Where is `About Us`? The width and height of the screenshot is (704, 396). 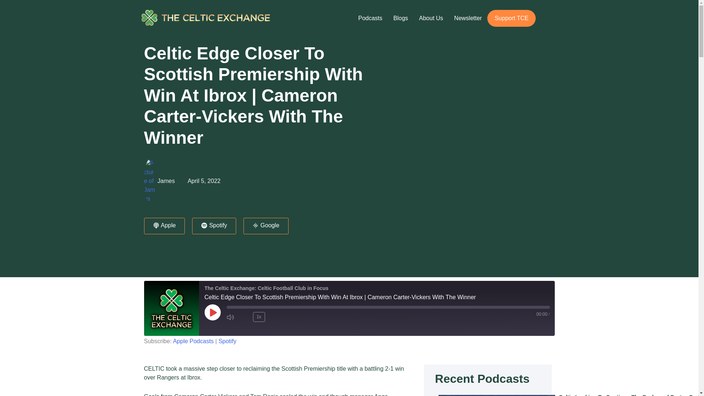
About Us is located at coordinates (431, 18).